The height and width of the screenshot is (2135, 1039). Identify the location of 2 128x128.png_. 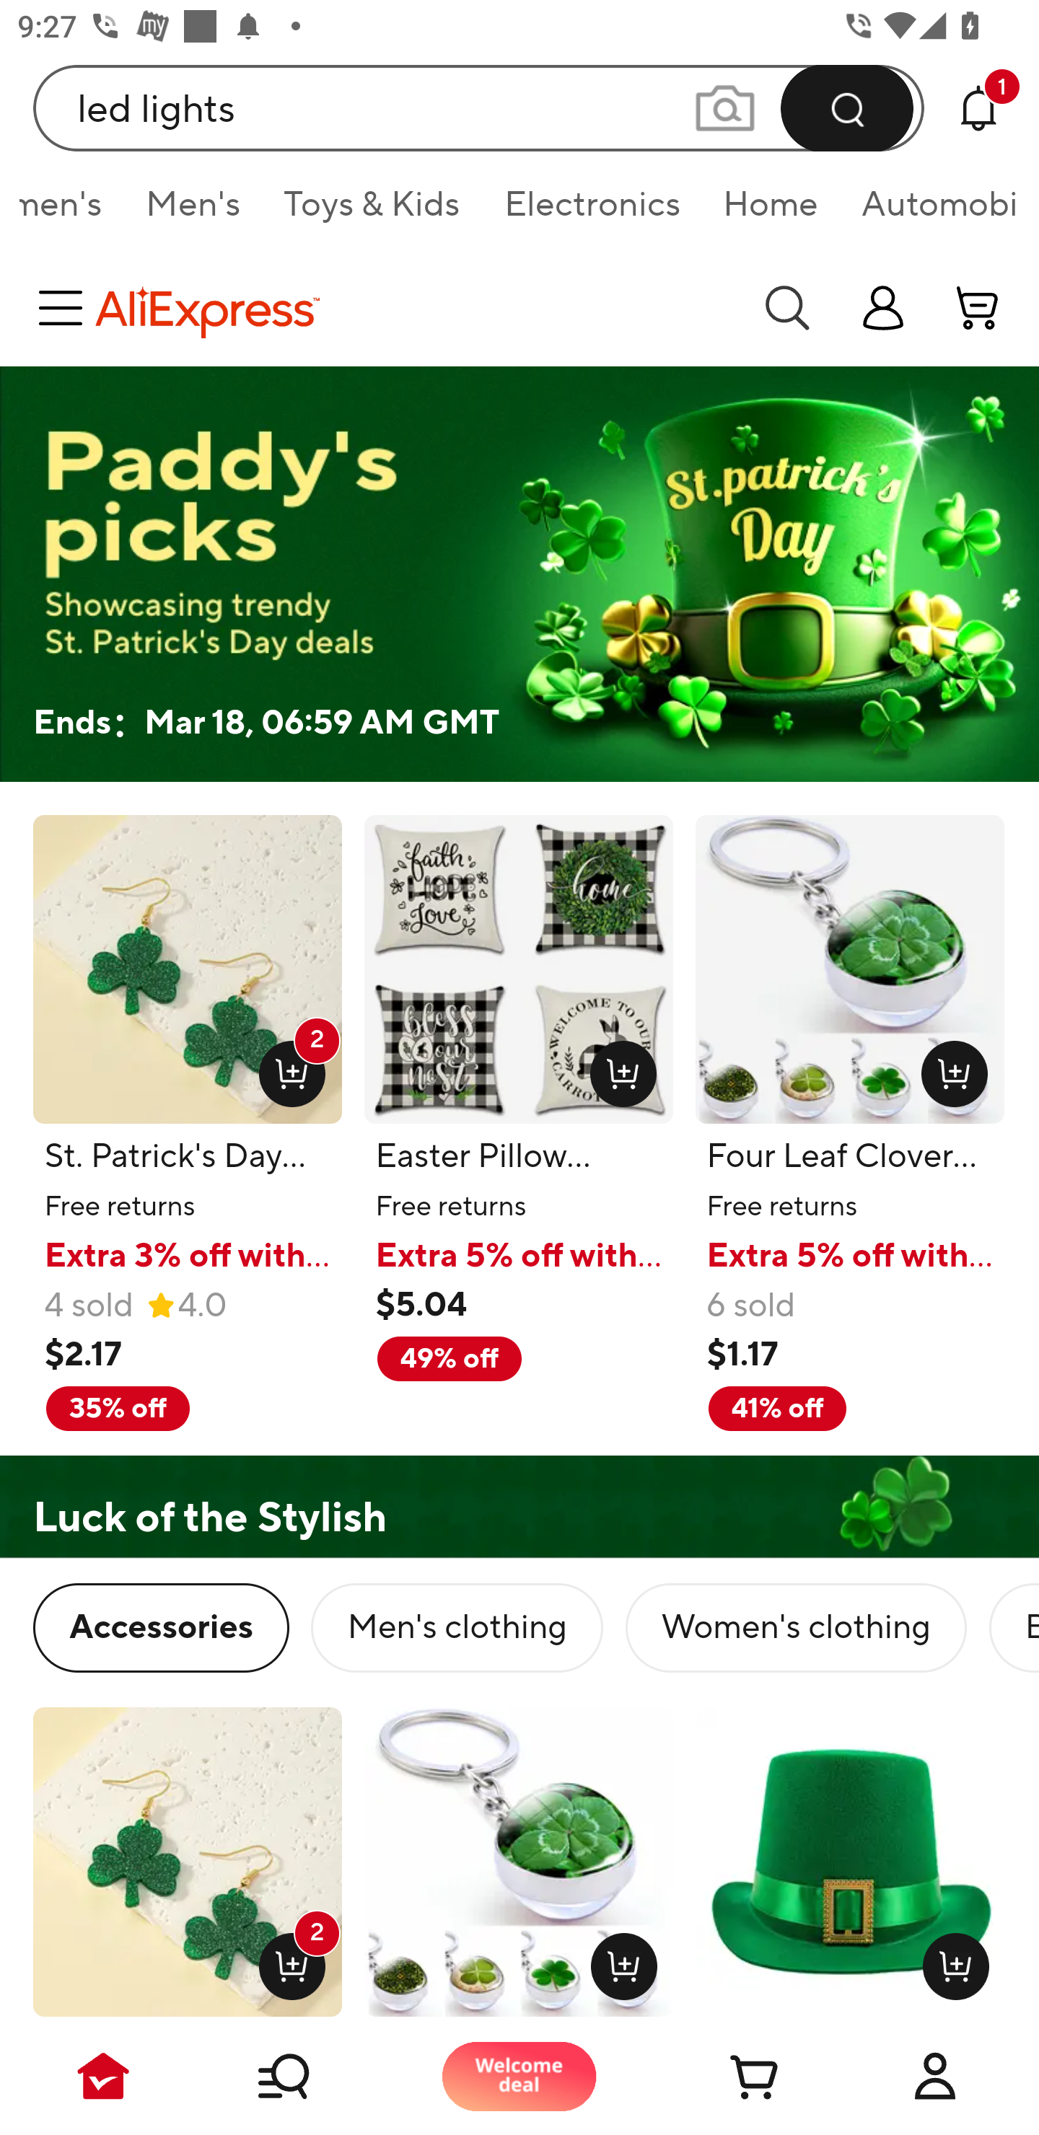
(286, 1068).